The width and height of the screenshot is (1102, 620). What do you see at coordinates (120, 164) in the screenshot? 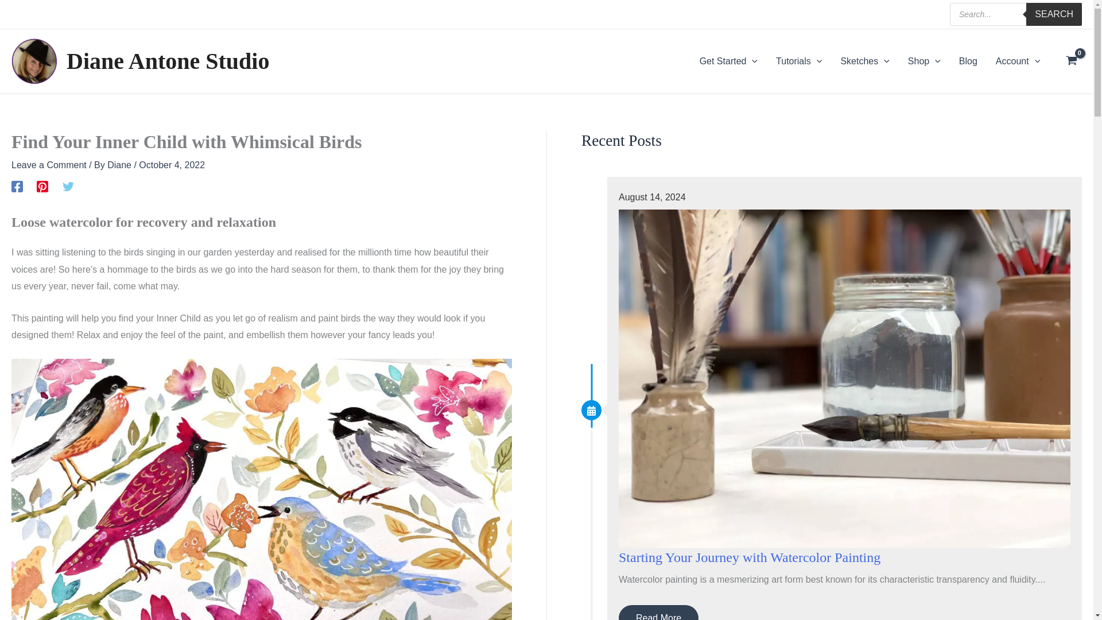
I see `View all posts by Diane` at bounding box center [120, 164].